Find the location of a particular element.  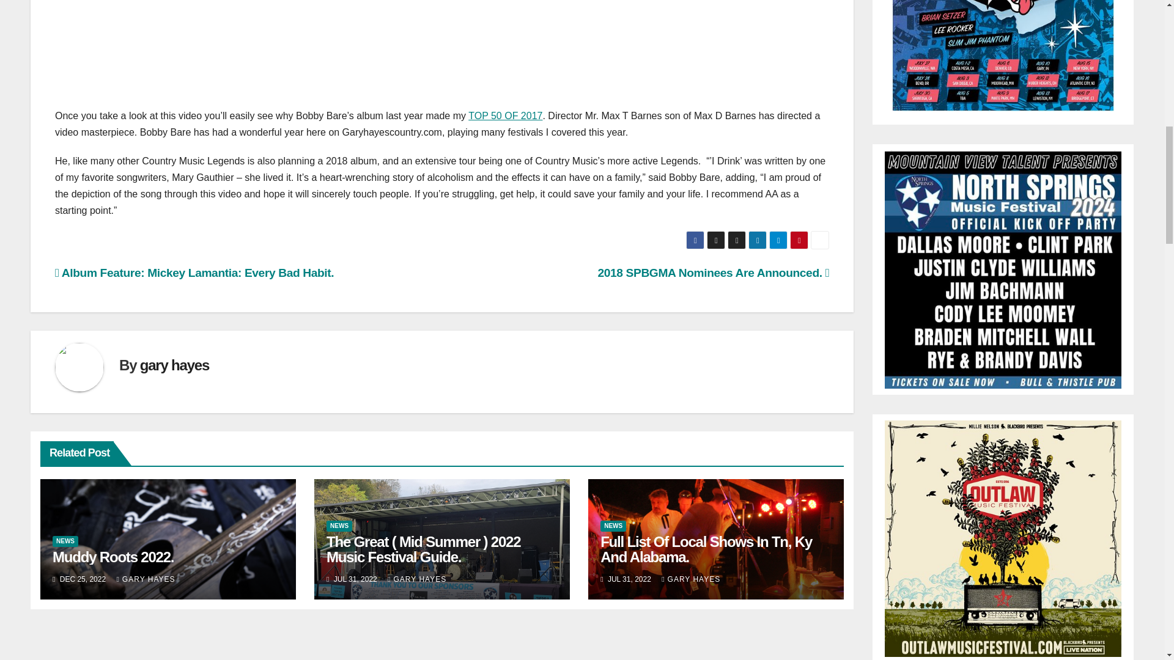

gary hayes is located at coordinates (174, 365).